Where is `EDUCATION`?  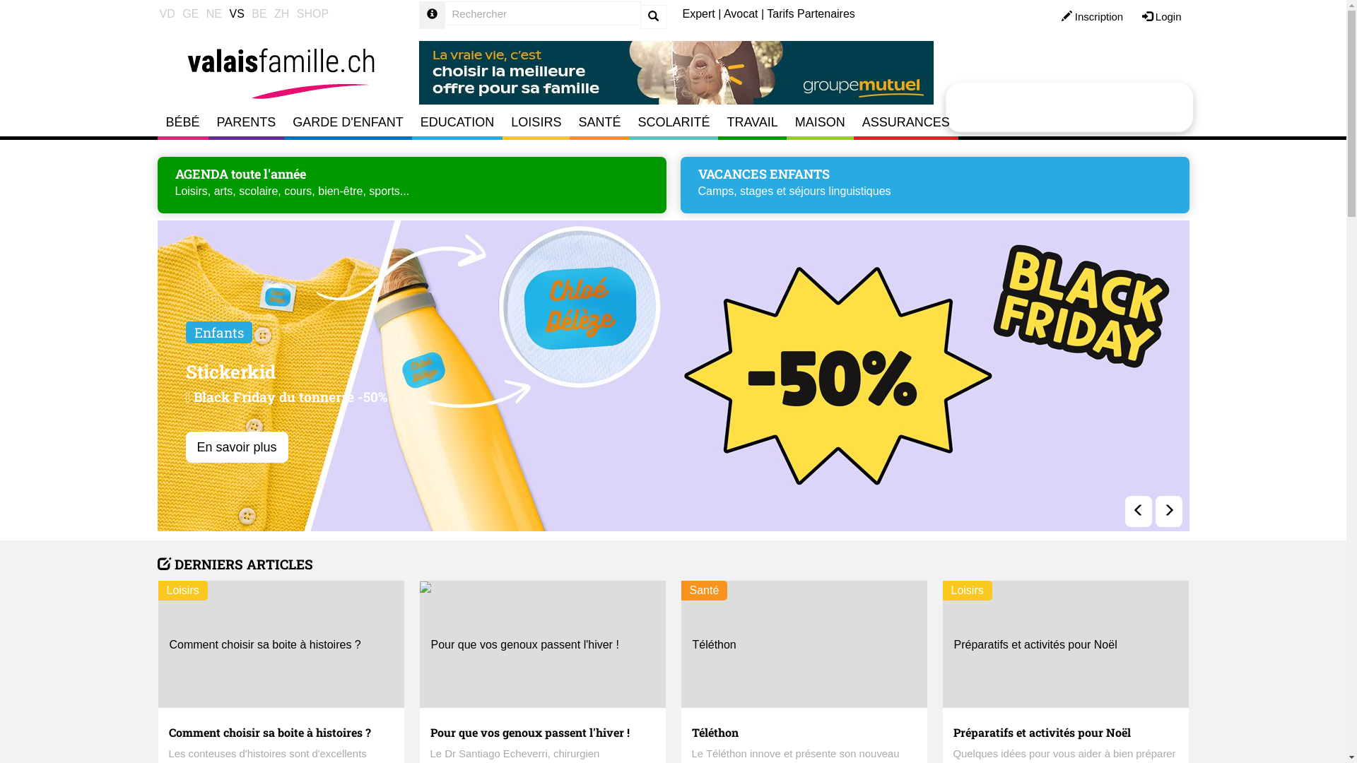 EDUCATION is located at coordinates (458, 122).